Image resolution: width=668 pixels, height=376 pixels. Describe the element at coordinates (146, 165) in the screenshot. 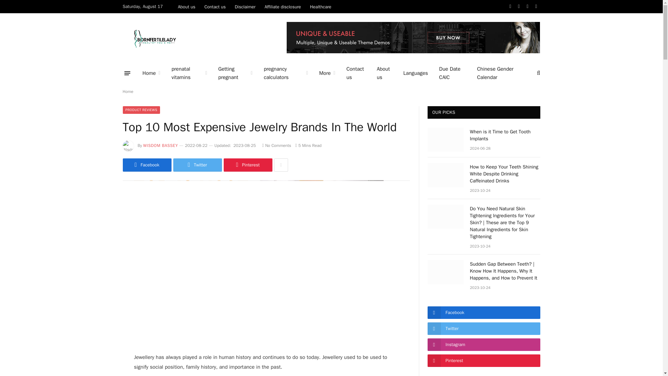

I see `Facebook` at that location.